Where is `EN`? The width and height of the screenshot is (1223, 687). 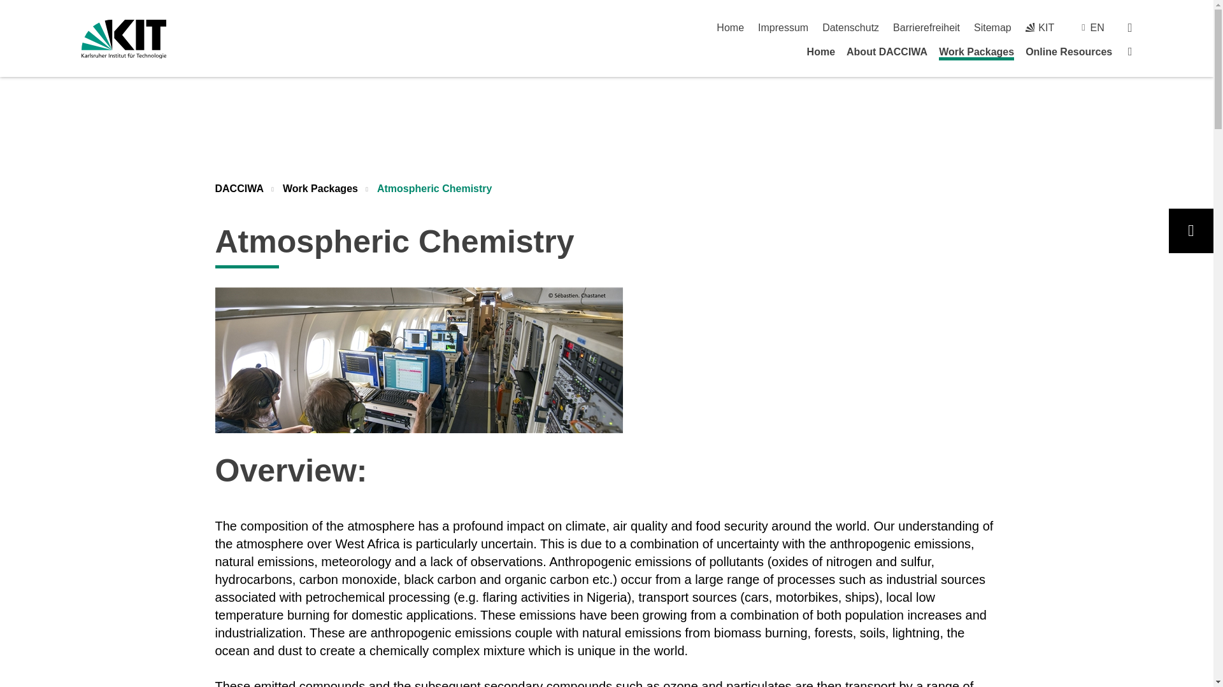 EN is located at coordinates (1097, 27).